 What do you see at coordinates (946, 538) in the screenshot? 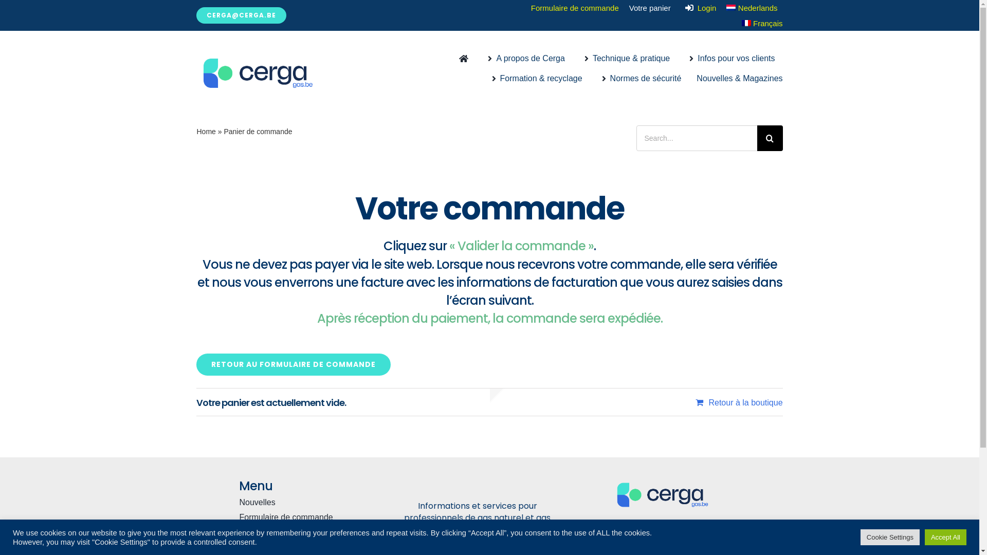
I see `Accept All` at bounding box center [946, 538].